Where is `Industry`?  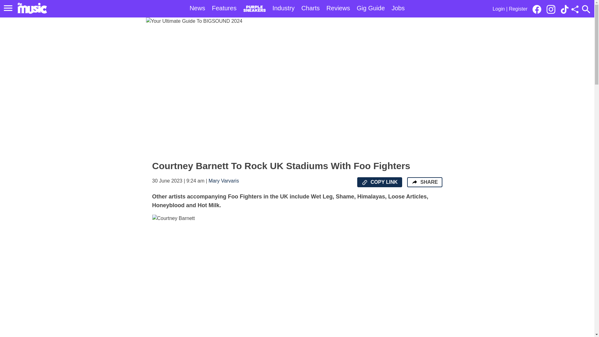 Industry is located at coordinates (283, 8).